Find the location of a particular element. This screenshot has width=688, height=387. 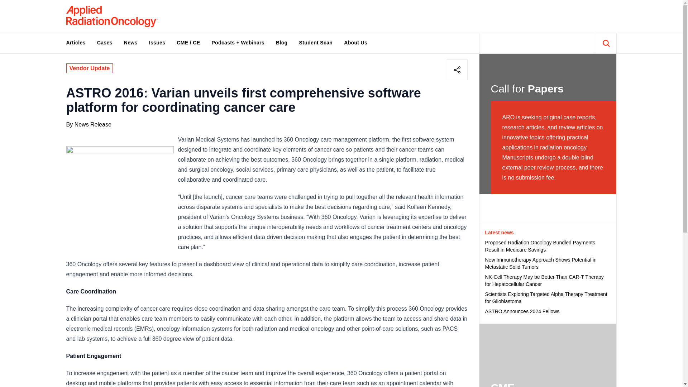

Issues is located at coordinates (157, 42).